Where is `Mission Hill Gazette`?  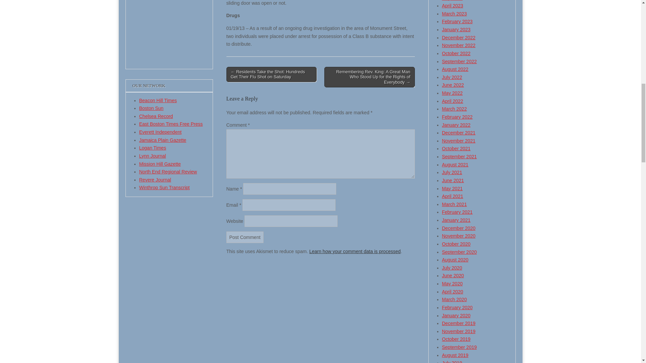 Mission Hill Gazette is located at coordinates (160, 164).